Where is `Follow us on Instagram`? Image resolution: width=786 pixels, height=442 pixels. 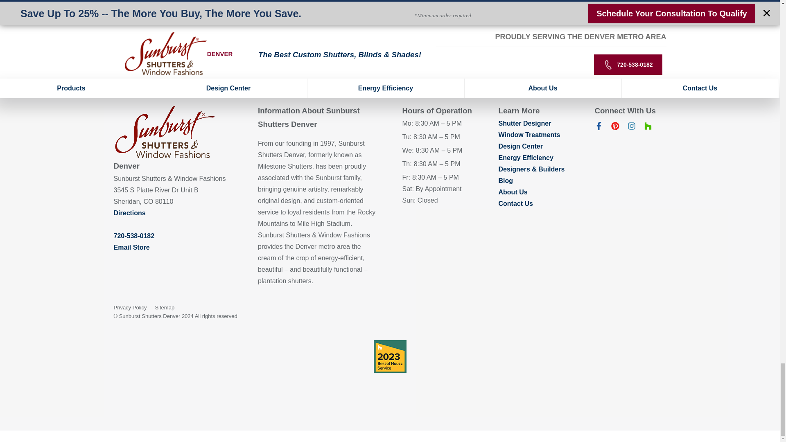
Follow us on Instagram is located at coordinates (631, 128).